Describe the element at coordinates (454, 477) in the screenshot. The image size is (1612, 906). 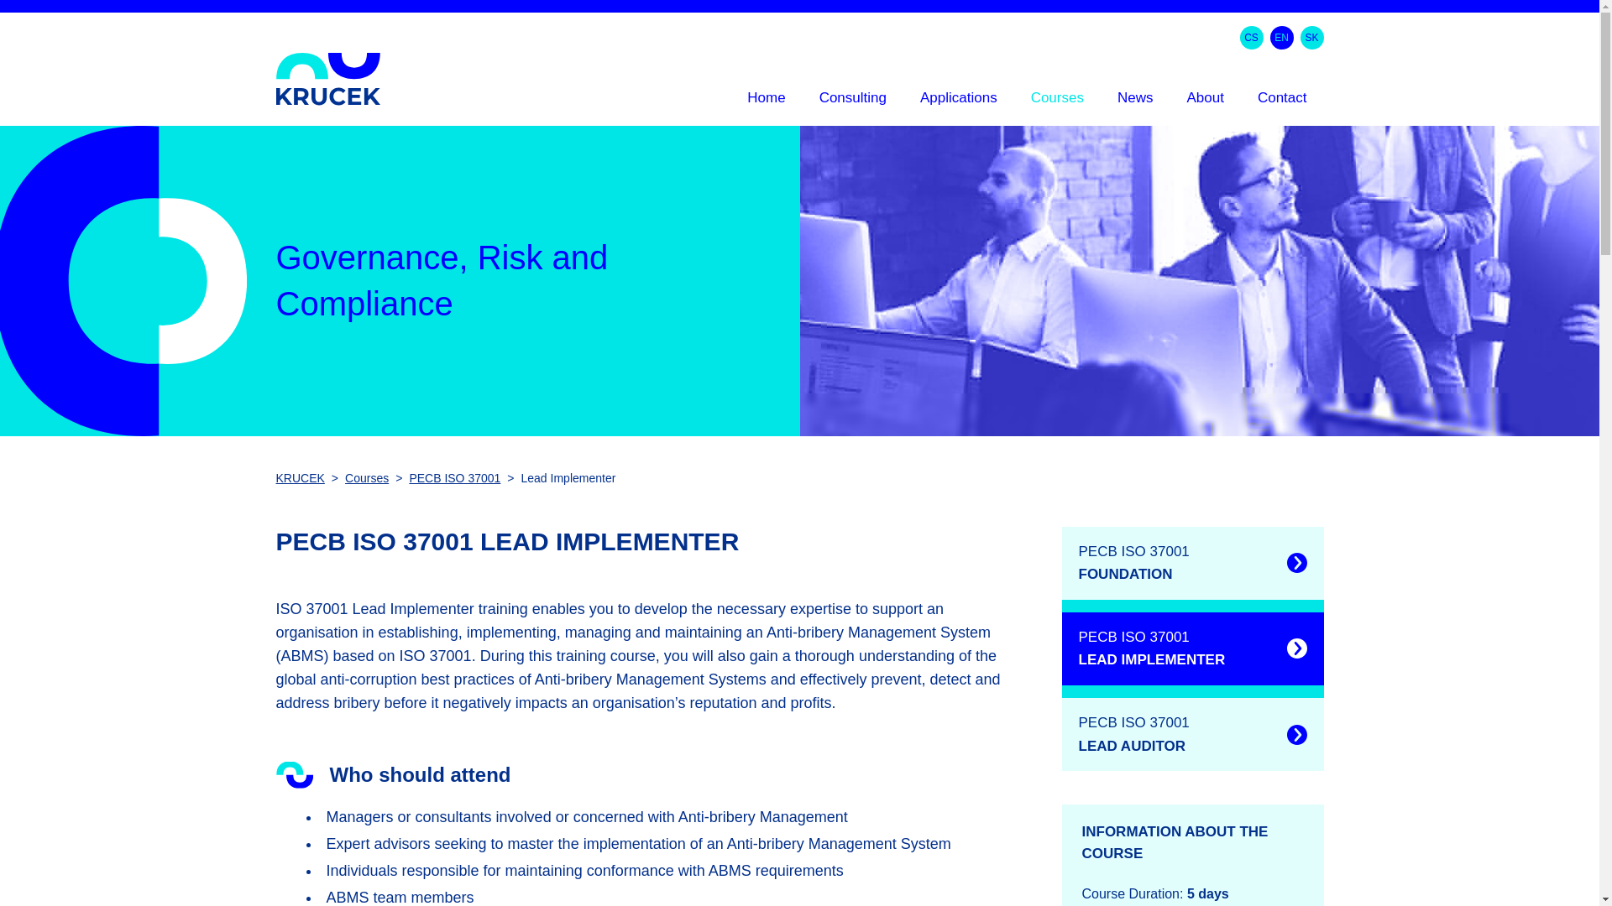
I see `PECB ISO 37001` at that location.